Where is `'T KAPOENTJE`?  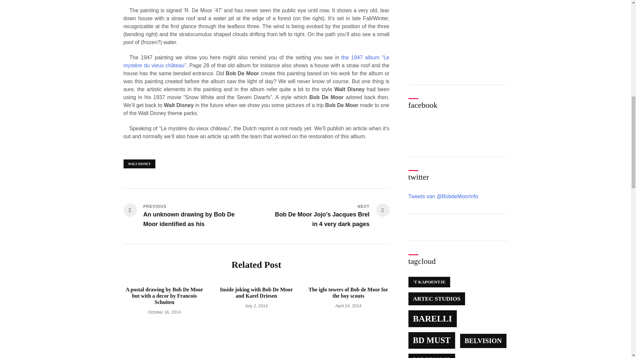
'T KAPOENTJE is located at coordinates (429, 282).